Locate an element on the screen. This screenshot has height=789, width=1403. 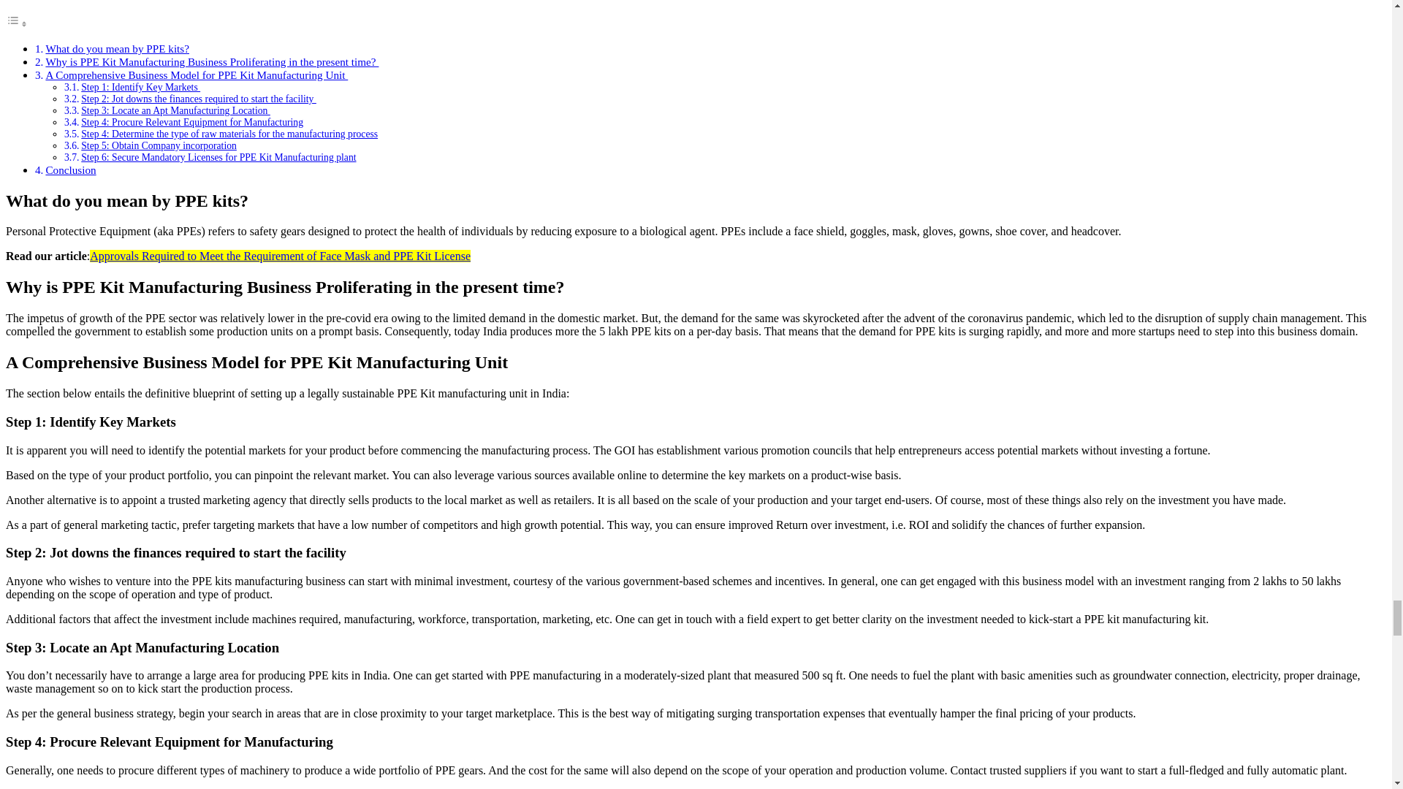
What do you mean by PPE kits? is located at coordinates (117, 48).